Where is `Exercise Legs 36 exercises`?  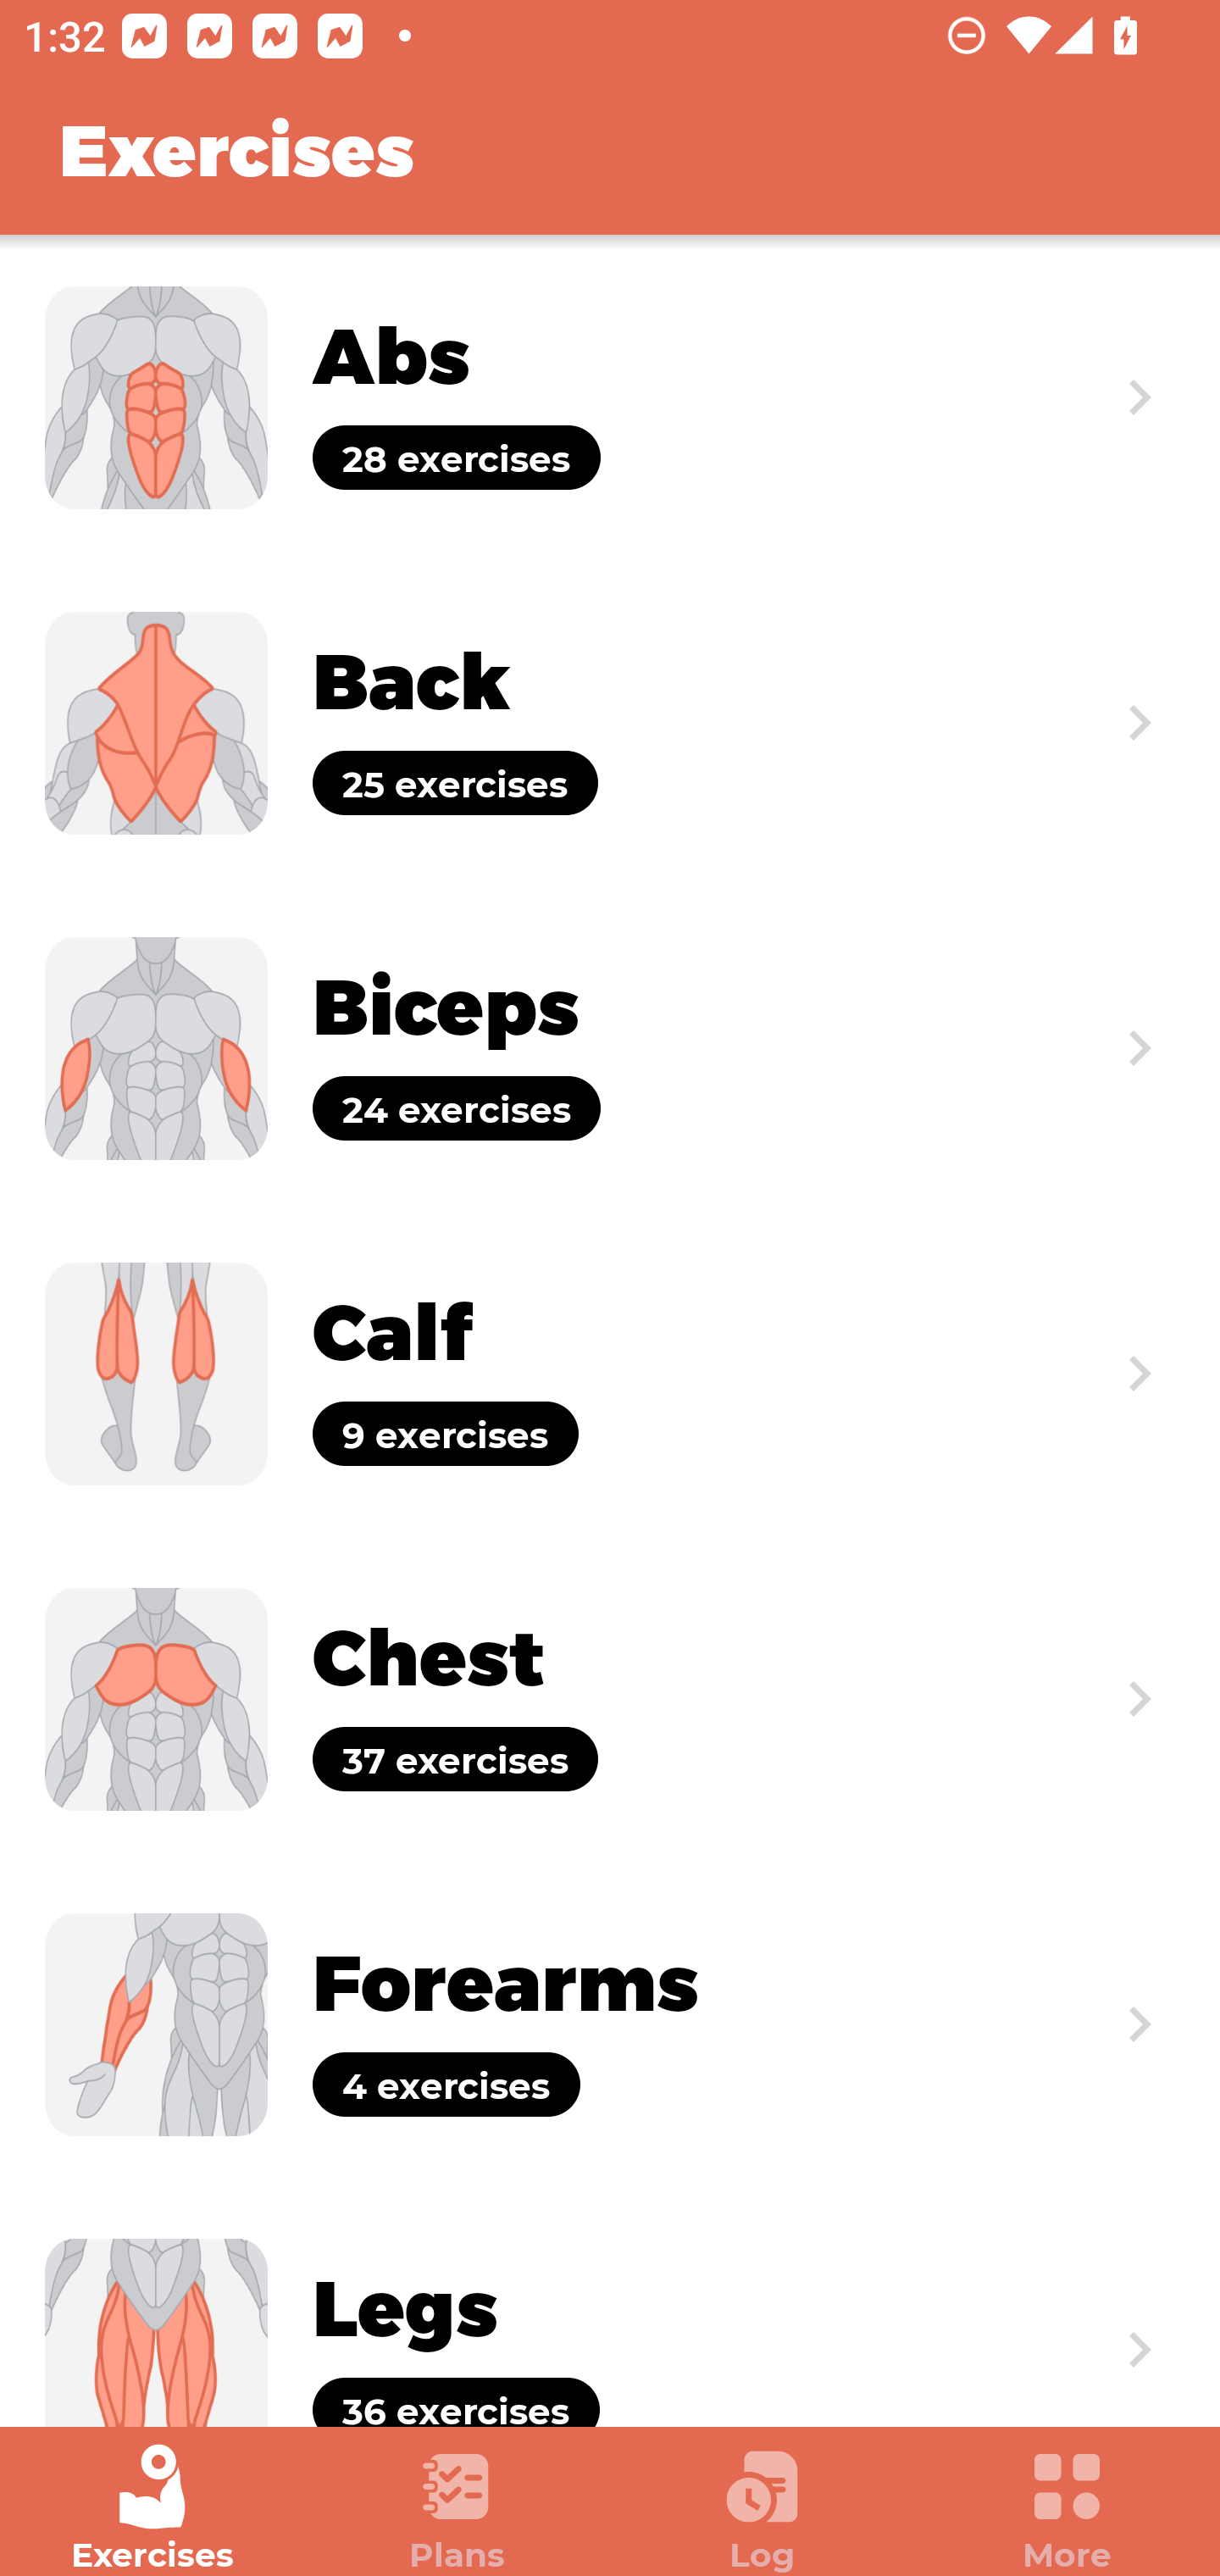 Exercise Legs 36 exercises is located at coordinates (610, 2307).